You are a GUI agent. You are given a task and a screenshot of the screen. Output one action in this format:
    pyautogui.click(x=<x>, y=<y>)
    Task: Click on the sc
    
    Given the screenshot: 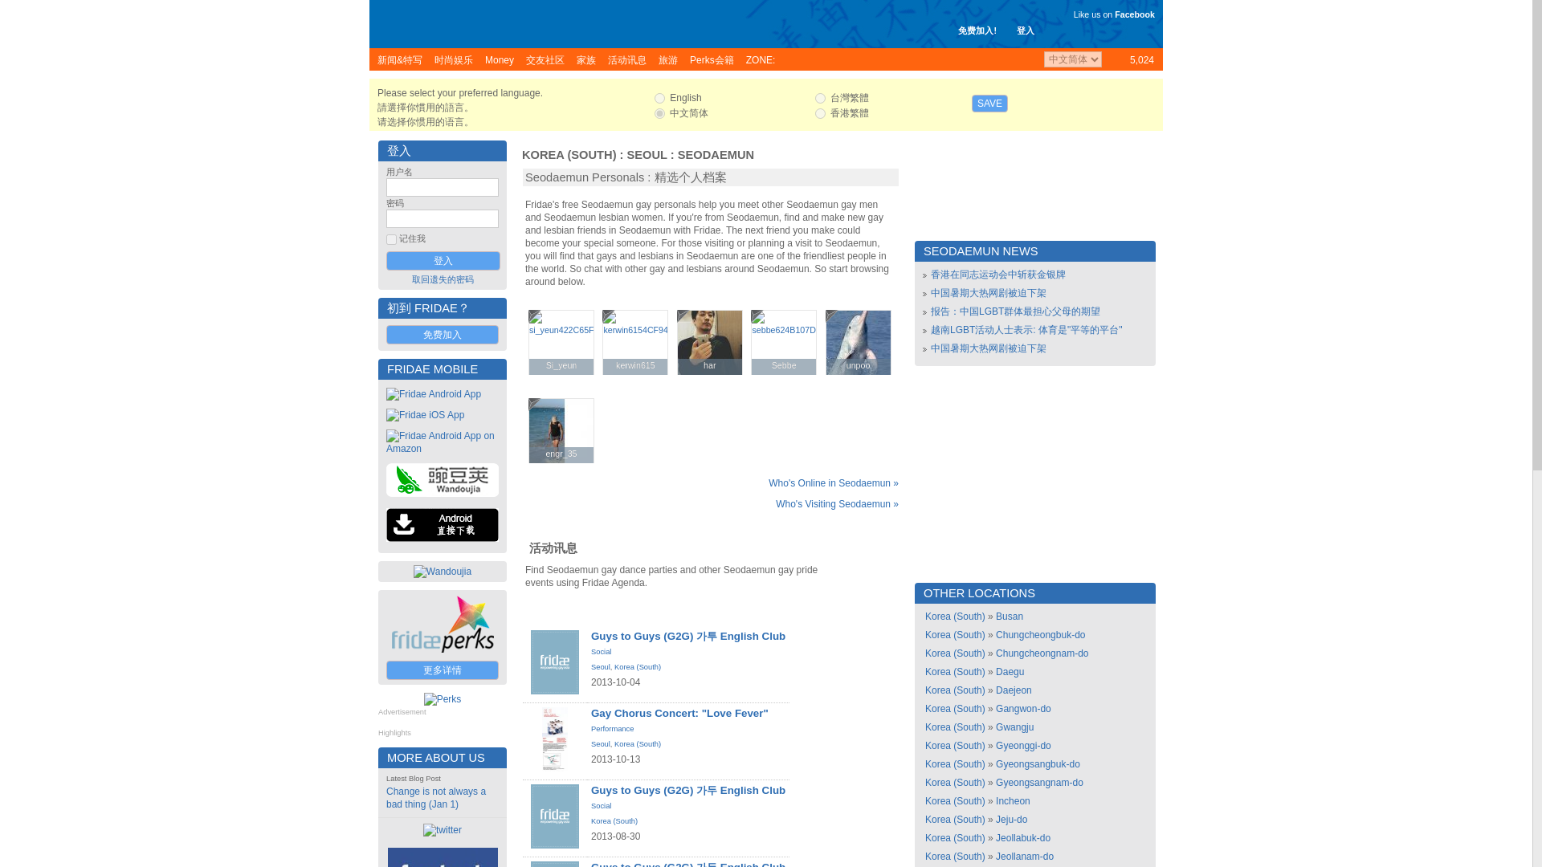 What is the action you would take?
    pyautogui.click(x=659, y=113)
    